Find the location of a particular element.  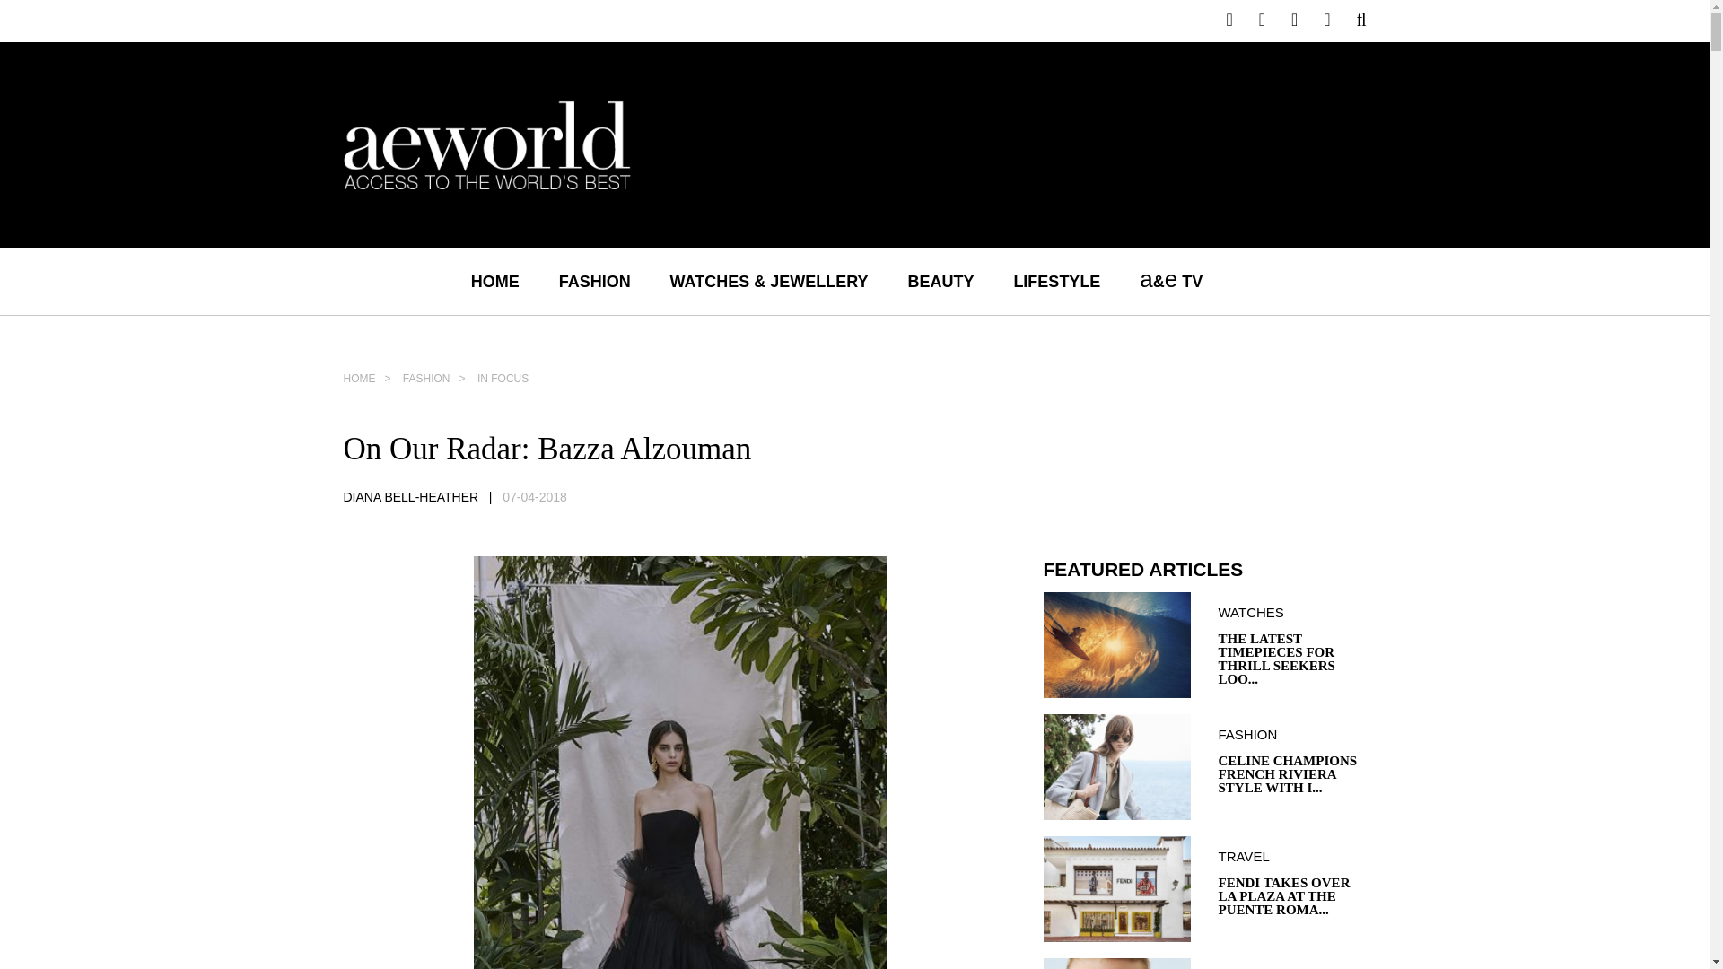

FASHION is located at coordinates (594, 282).